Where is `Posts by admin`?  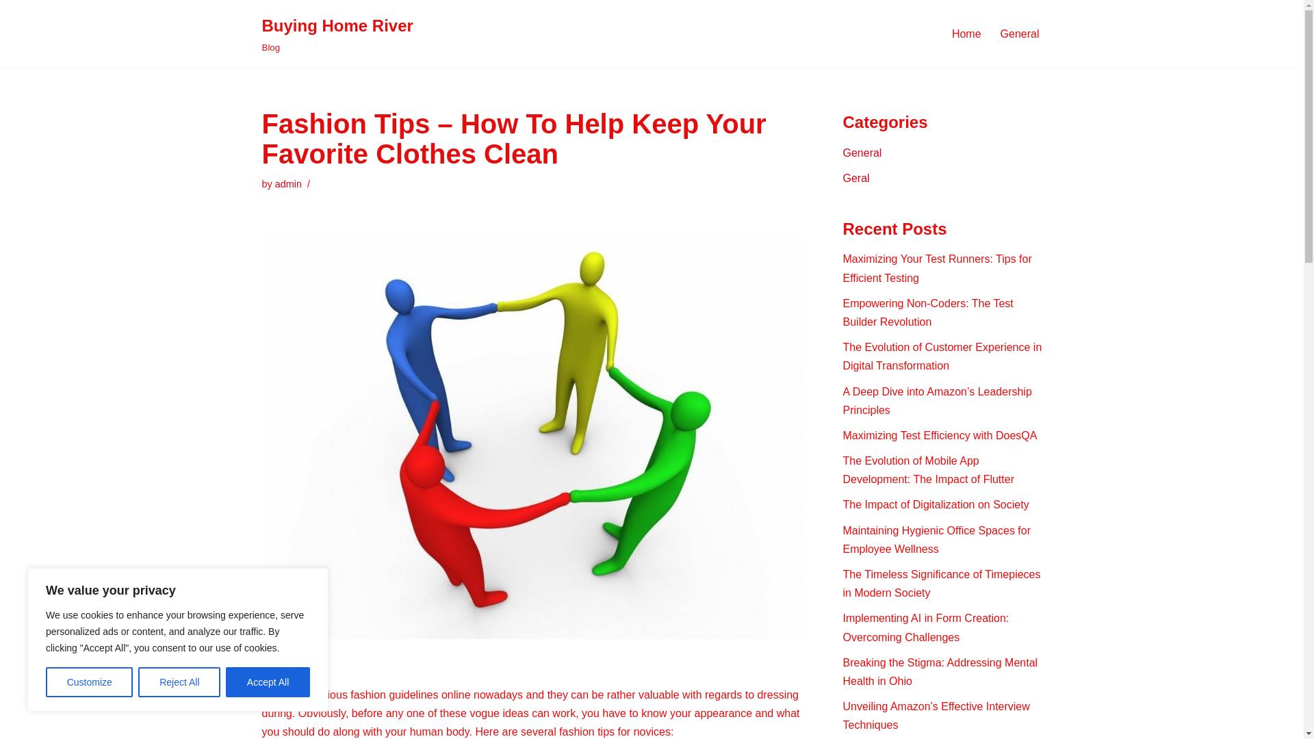 Posts by admin is located at coordinates (268, 682).